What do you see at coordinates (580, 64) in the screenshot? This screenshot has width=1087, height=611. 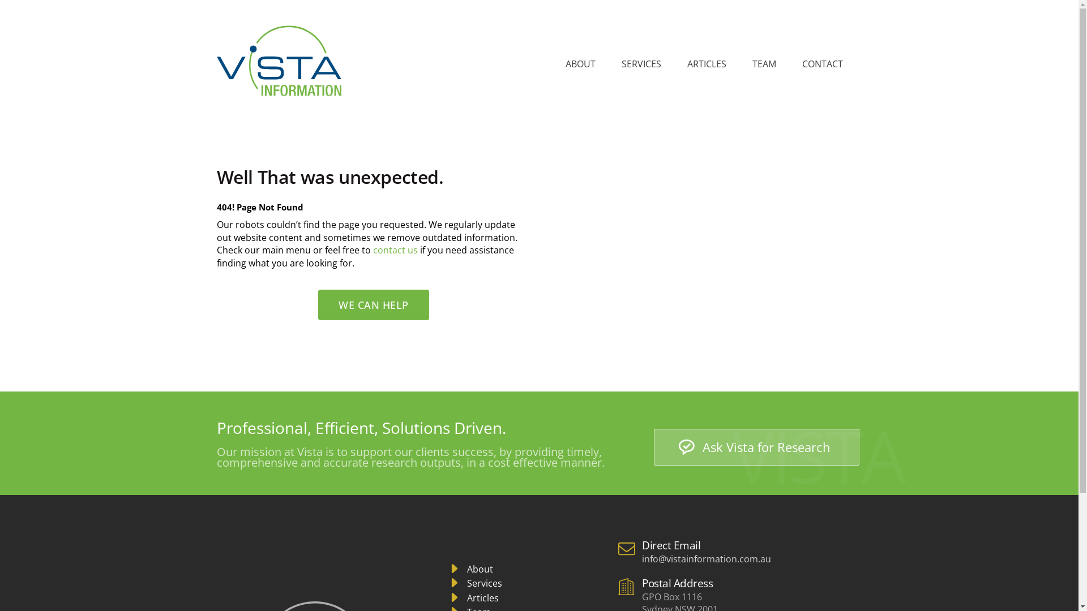 I see `ABOUT` at bounding box center [580, 64].